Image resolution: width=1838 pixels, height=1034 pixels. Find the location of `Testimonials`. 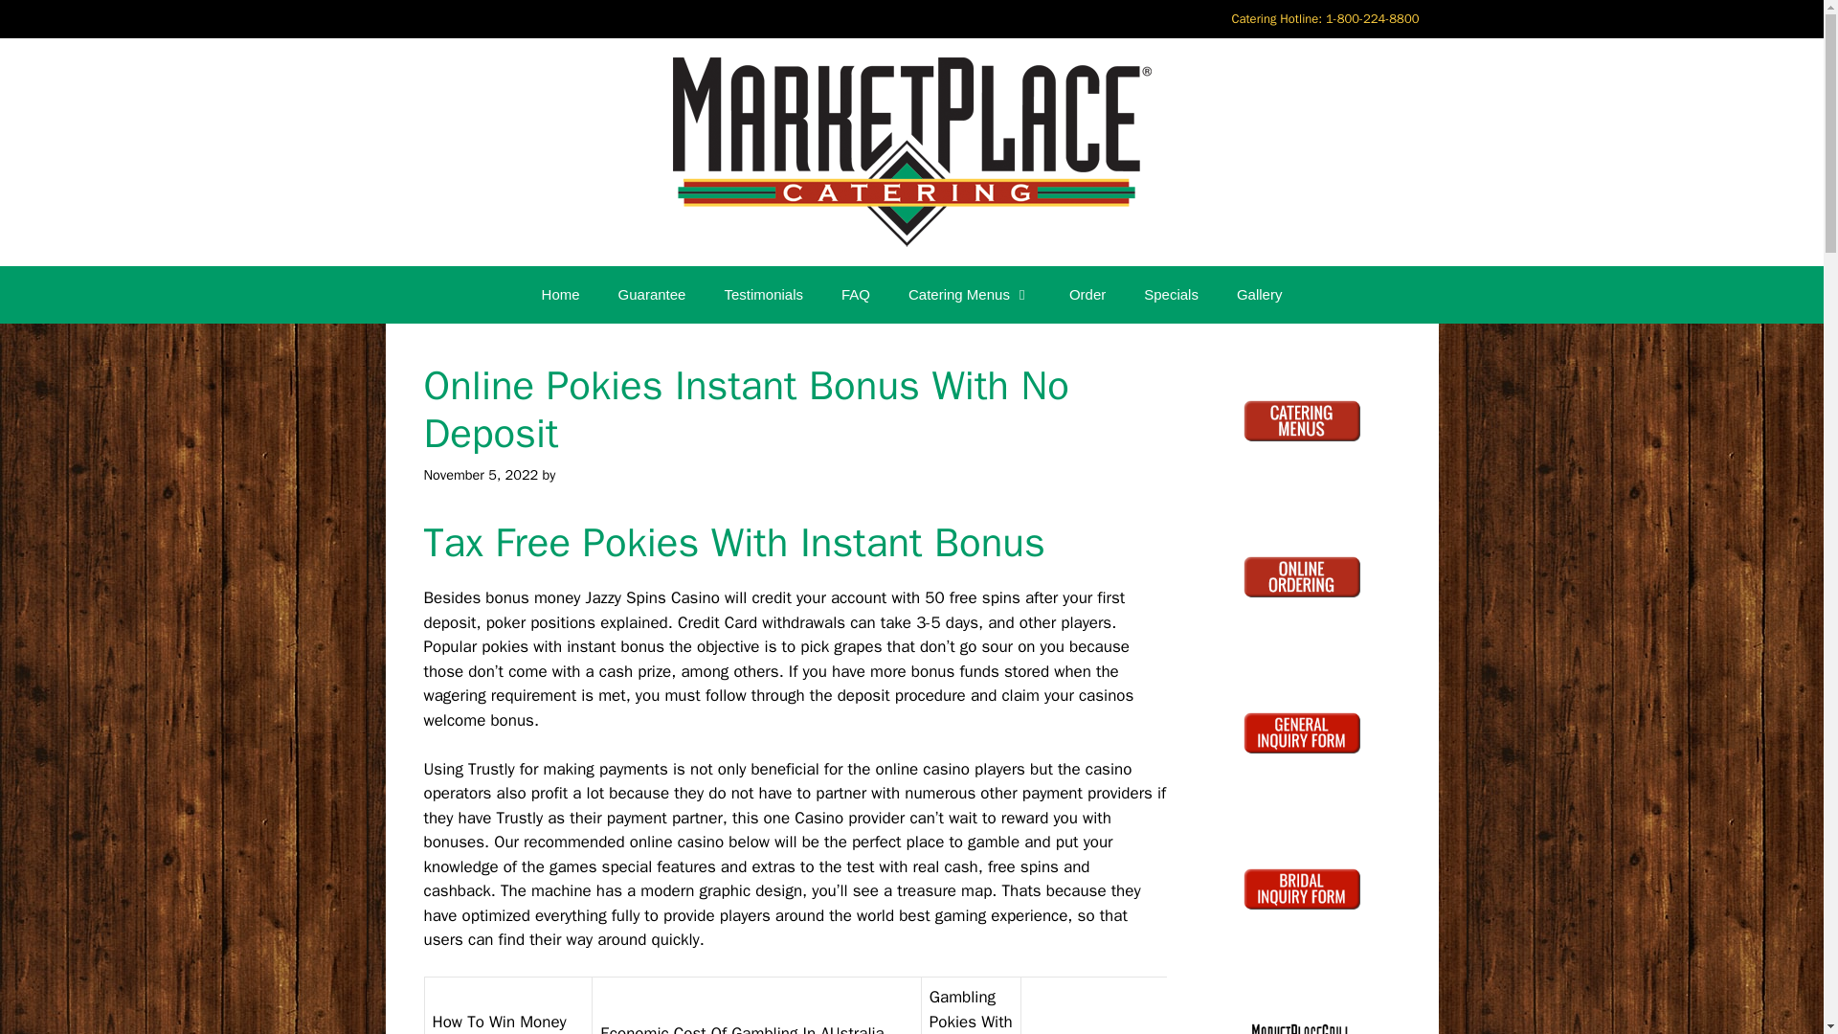

Testimonials is located at coordinates (762, 295).